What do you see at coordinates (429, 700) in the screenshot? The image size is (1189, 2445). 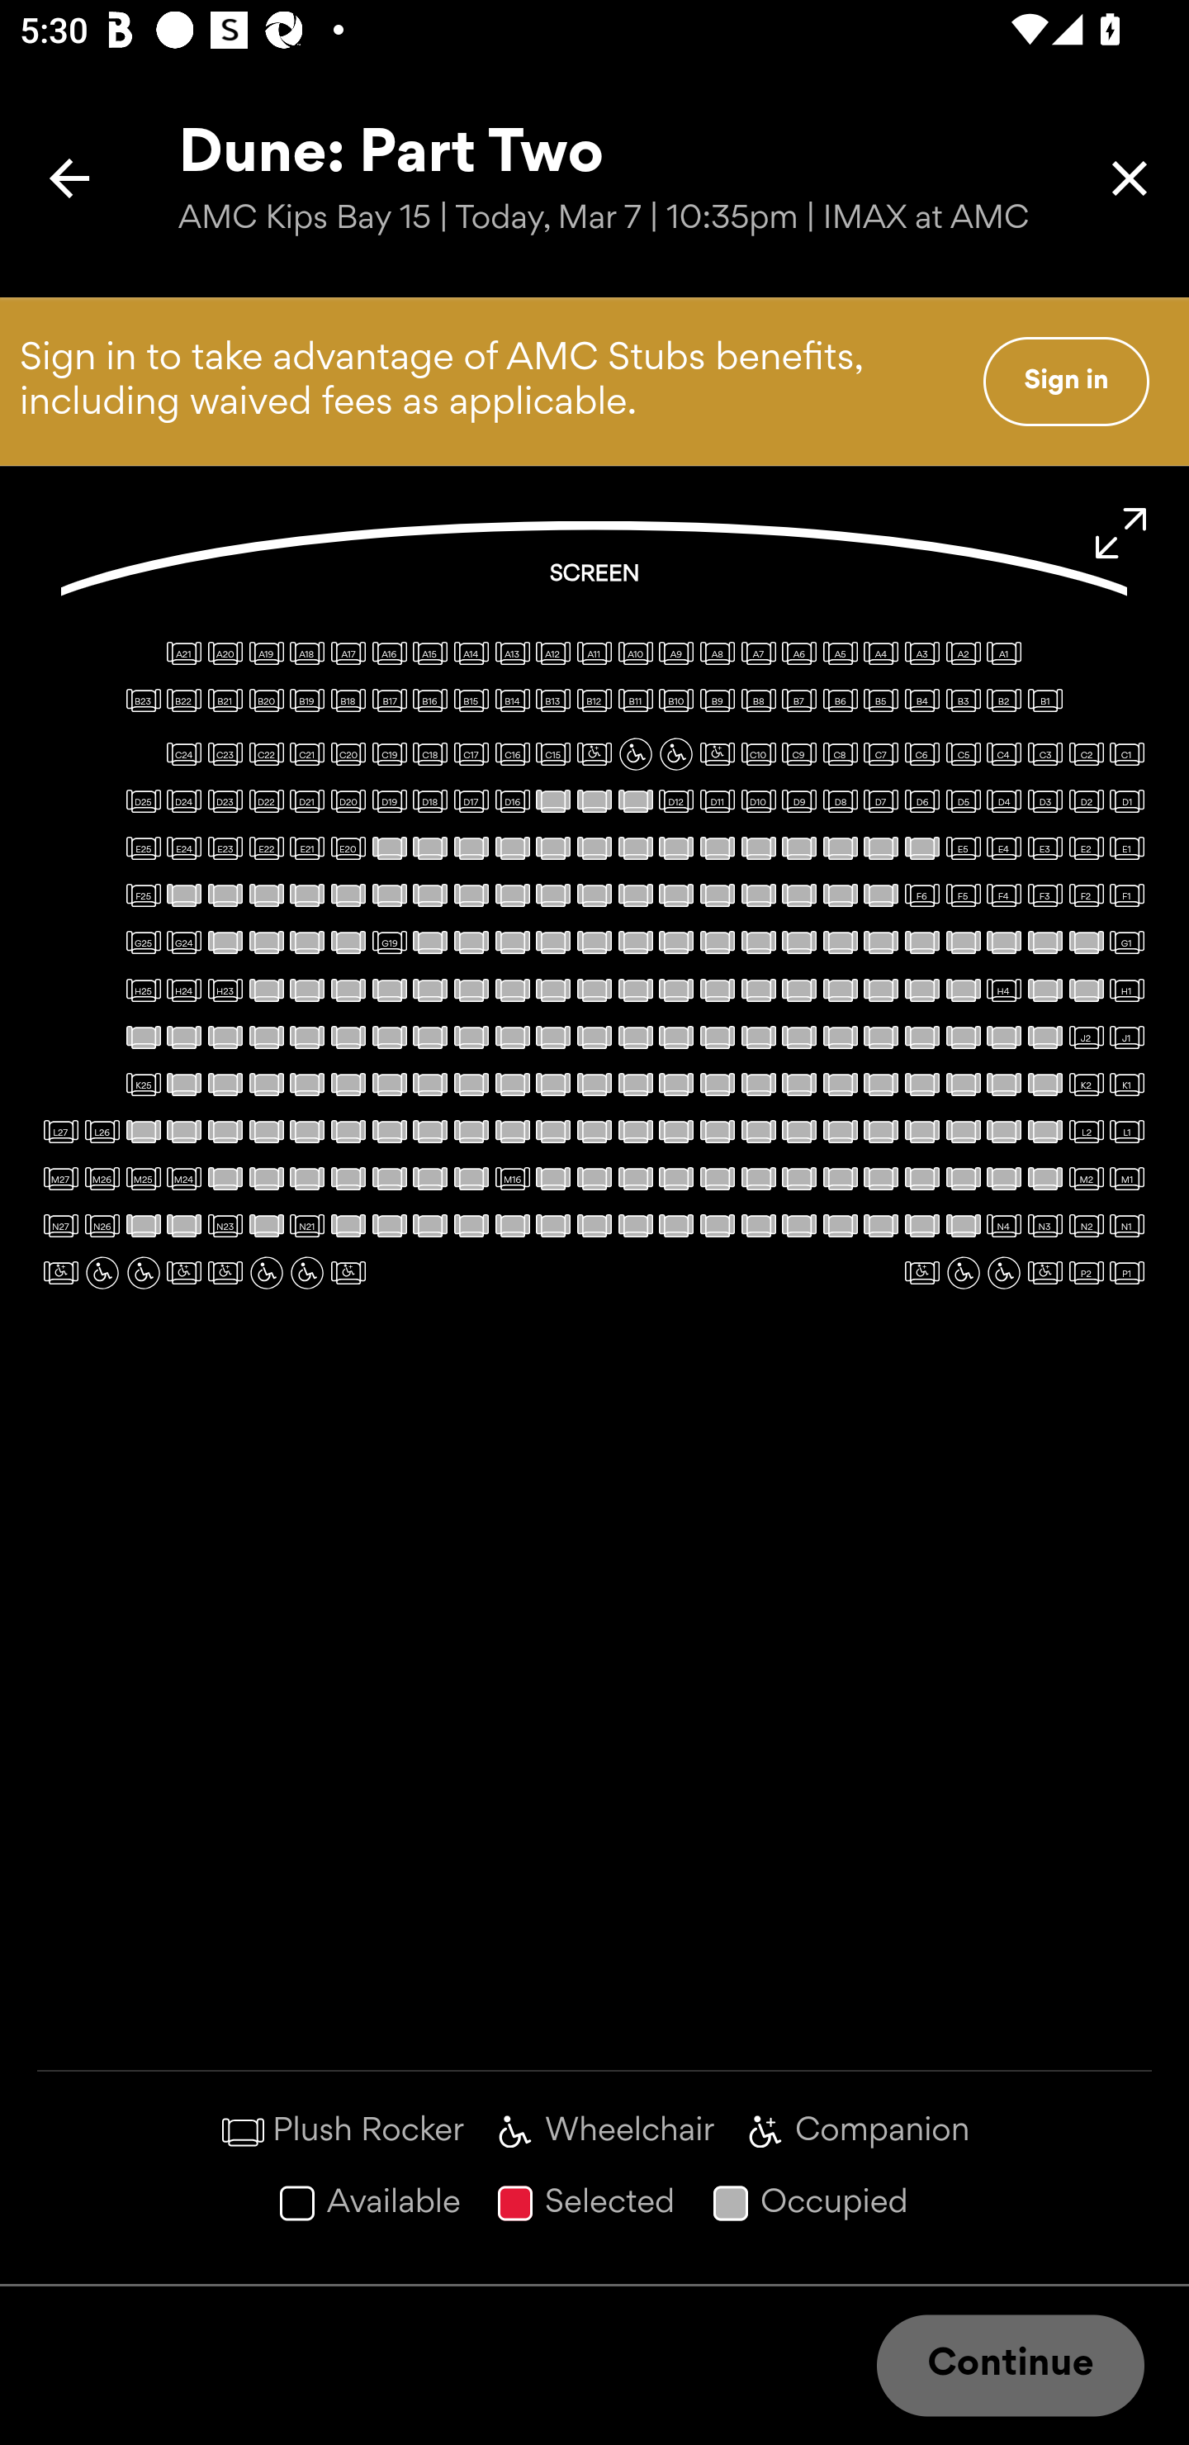 I see `B16, Regular seat, available` at bounding box center [429, 700].